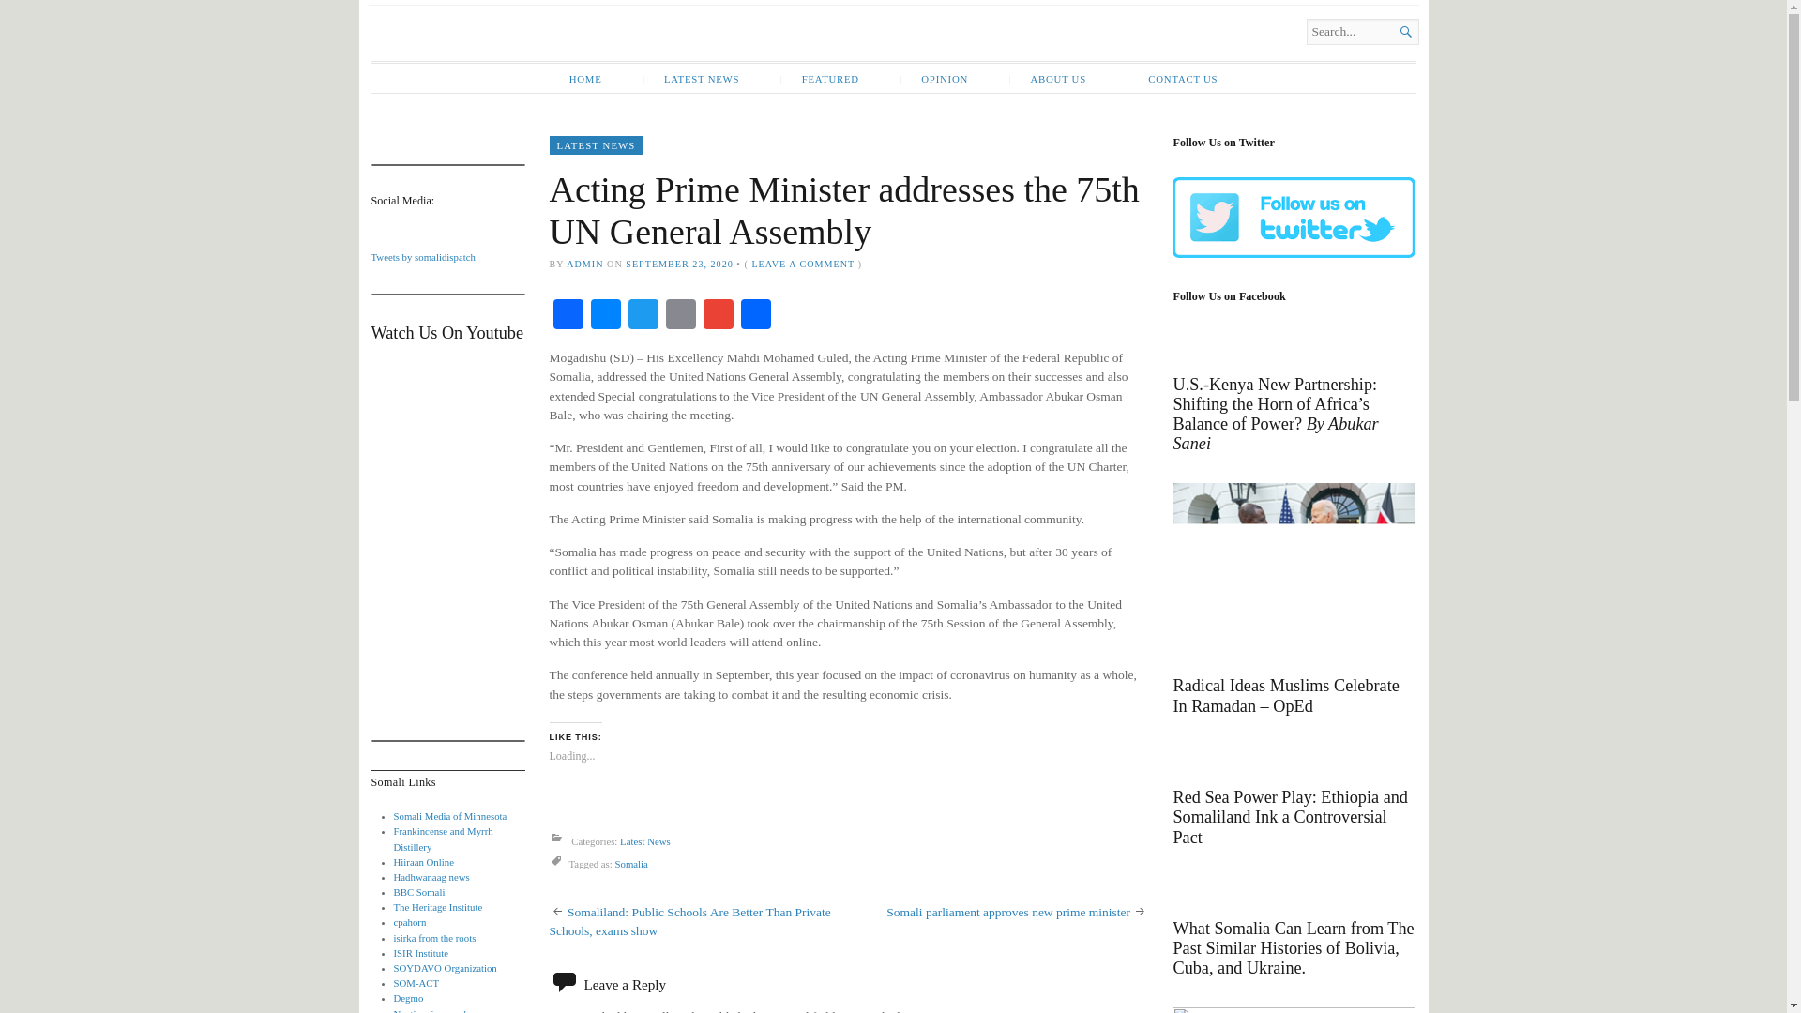 The width and height of the screenshot is (1801, 1013). What do you see at coordinates (573, 54) in the screenshot?
I see `Home` at bounding box center [573, 54].